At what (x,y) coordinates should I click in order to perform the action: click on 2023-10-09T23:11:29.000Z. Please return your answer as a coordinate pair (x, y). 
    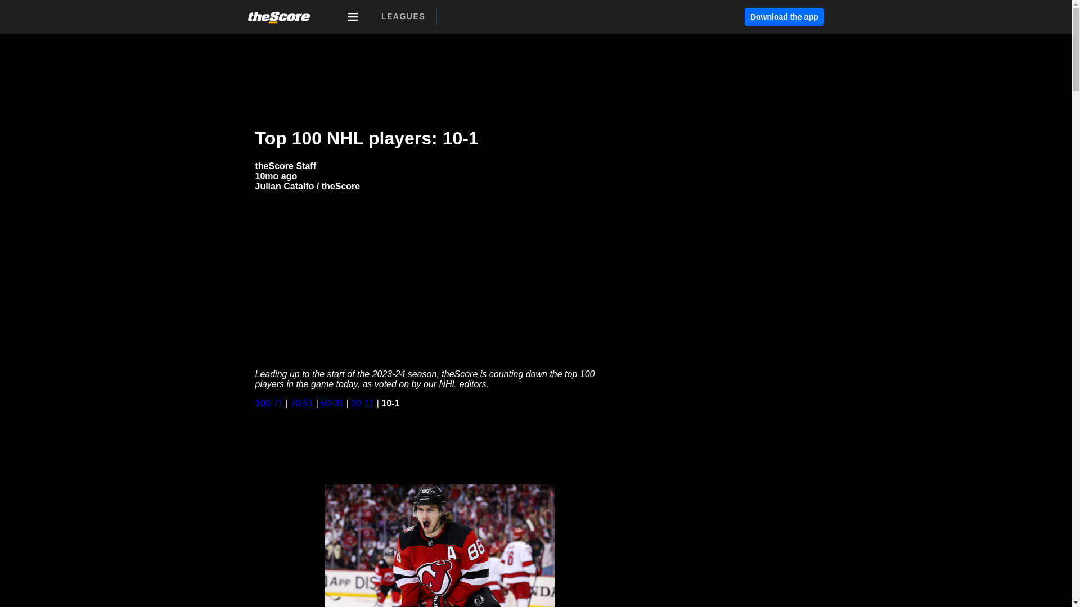
    Looking at the image, I should click on (276, 175).